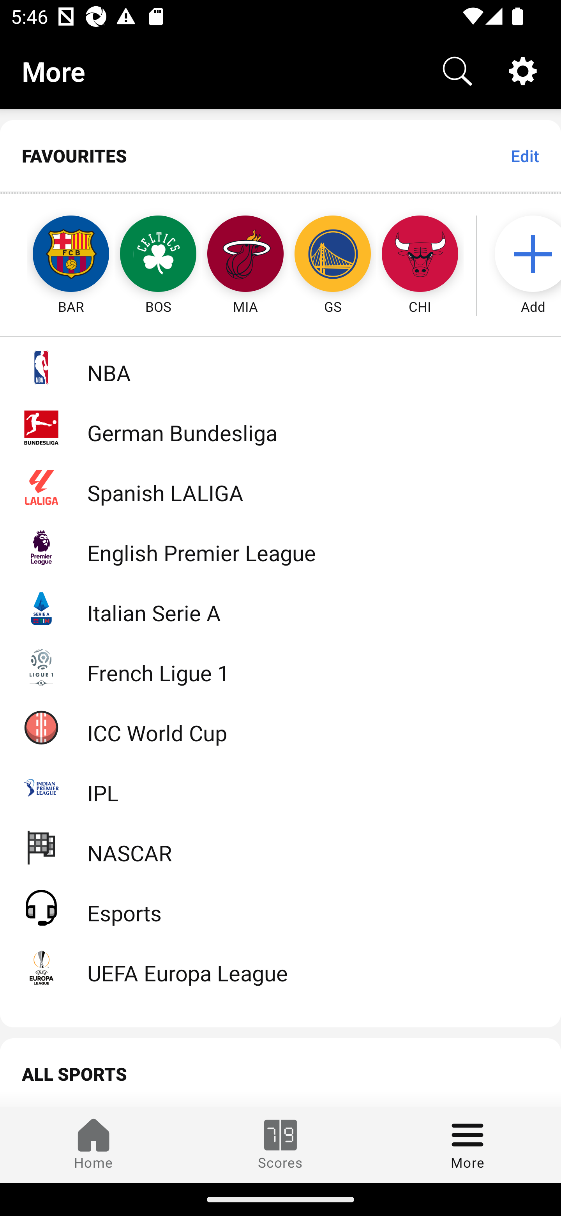  Describe the element at coordinates (457, 70) in the screenshot. I see `Search` at that location.